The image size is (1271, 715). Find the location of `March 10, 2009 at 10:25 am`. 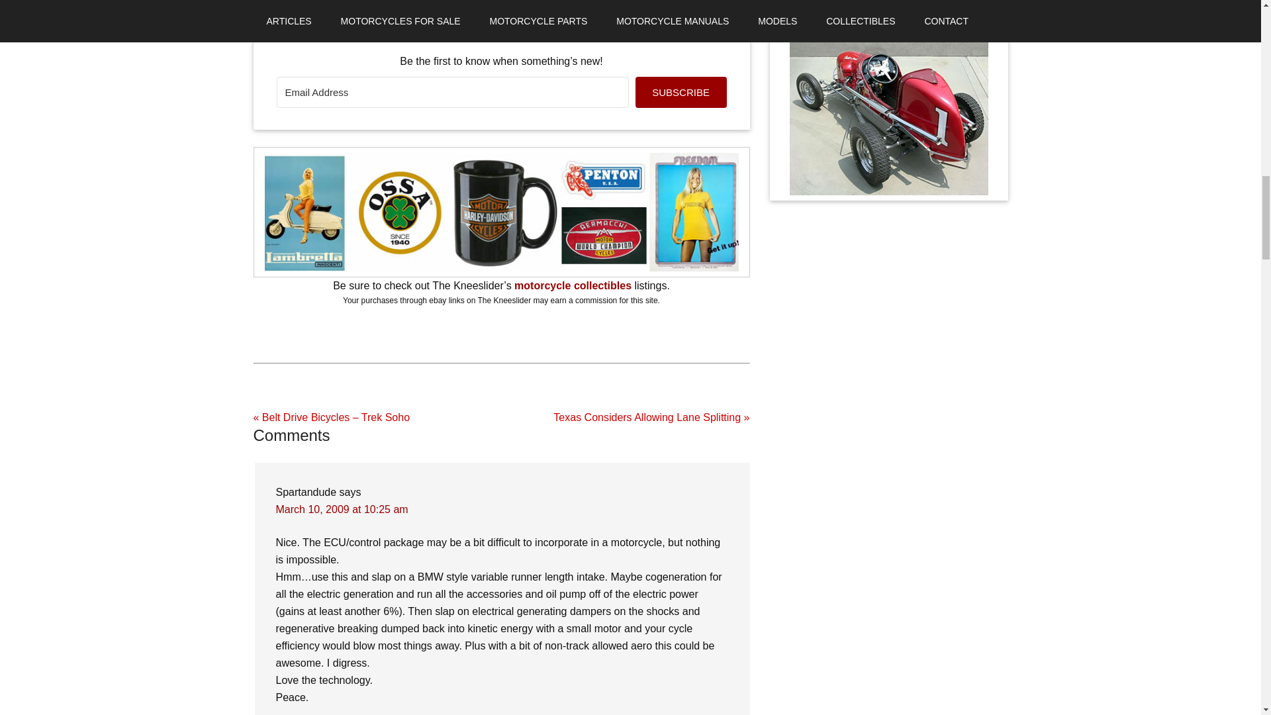

March 10, 2009 at 10:25 am is located at coordinates (342, 509).